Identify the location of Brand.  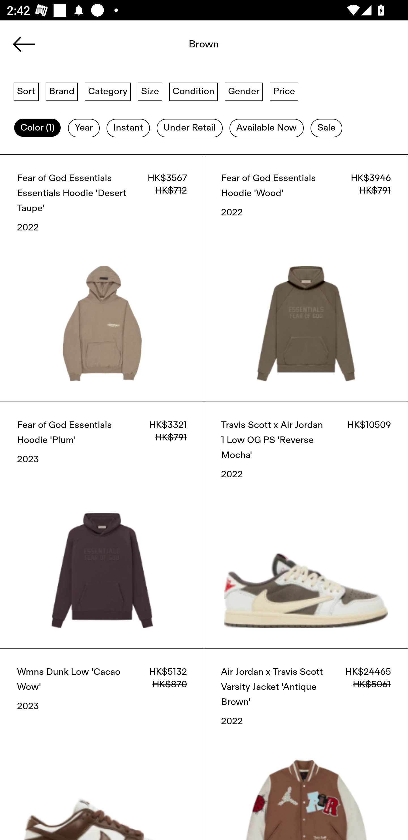
(62, 91).